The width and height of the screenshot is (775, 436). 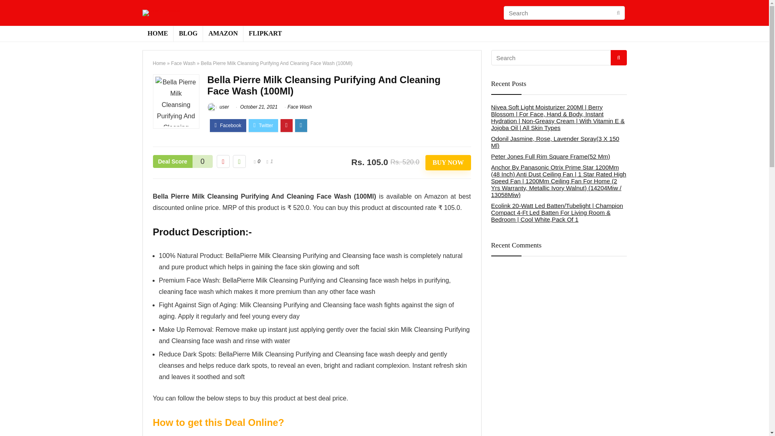 What do you see at coordinates (157, 34) in the screenshot?
I see `HOME` at bounding box center [157, 34].